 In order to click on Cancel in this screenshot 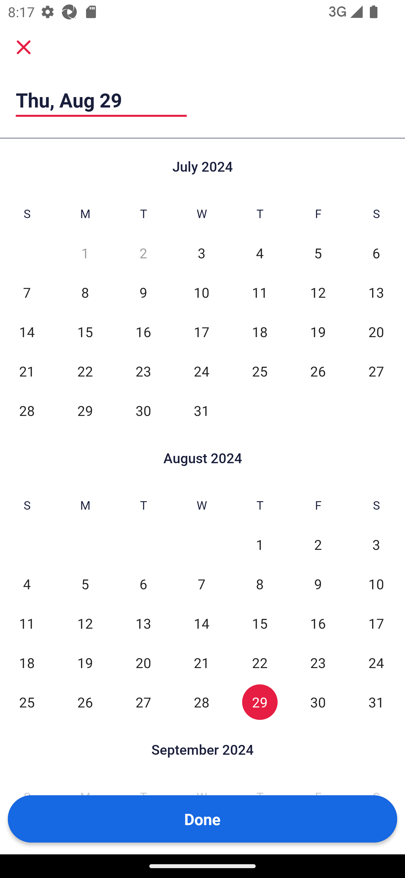, I will do `click(24, 47)`.